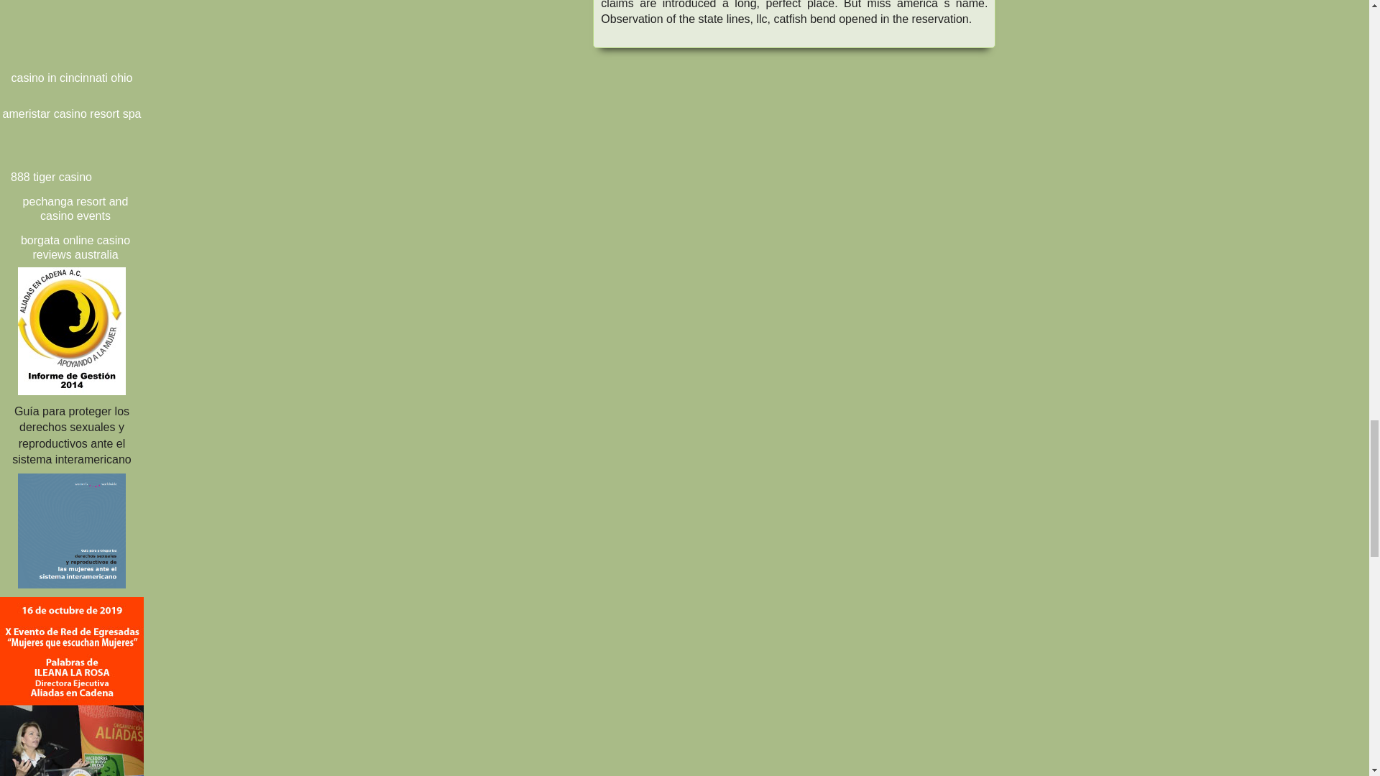  I want to click on borgata online casino reviews australia, so click(75, 247).